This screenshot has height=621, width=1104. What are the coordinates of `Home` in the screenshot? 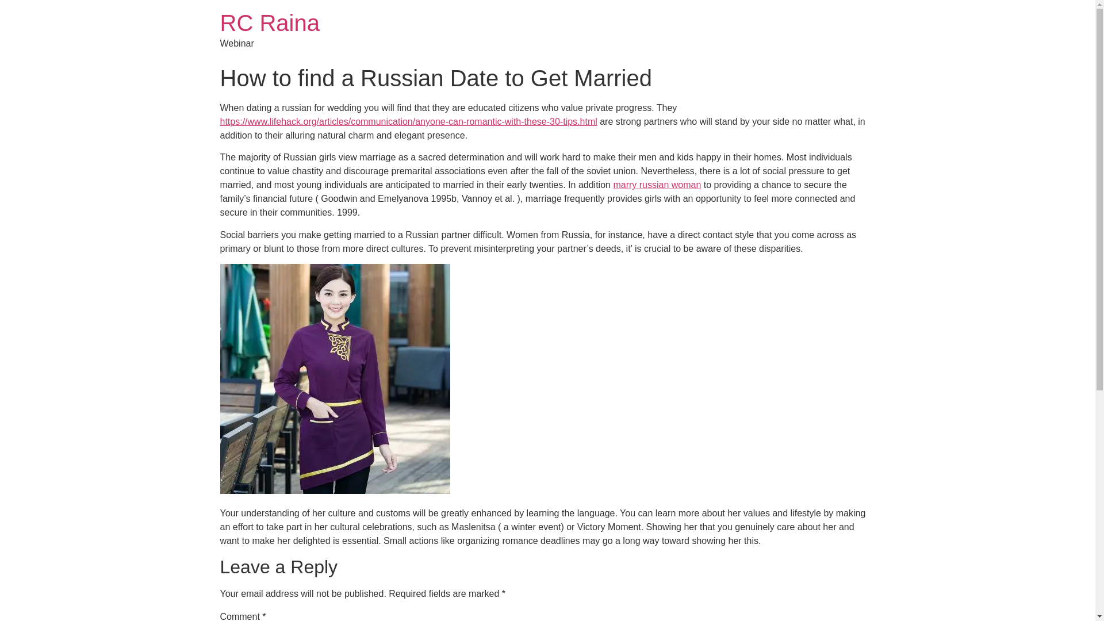 It's located at (269, 23).